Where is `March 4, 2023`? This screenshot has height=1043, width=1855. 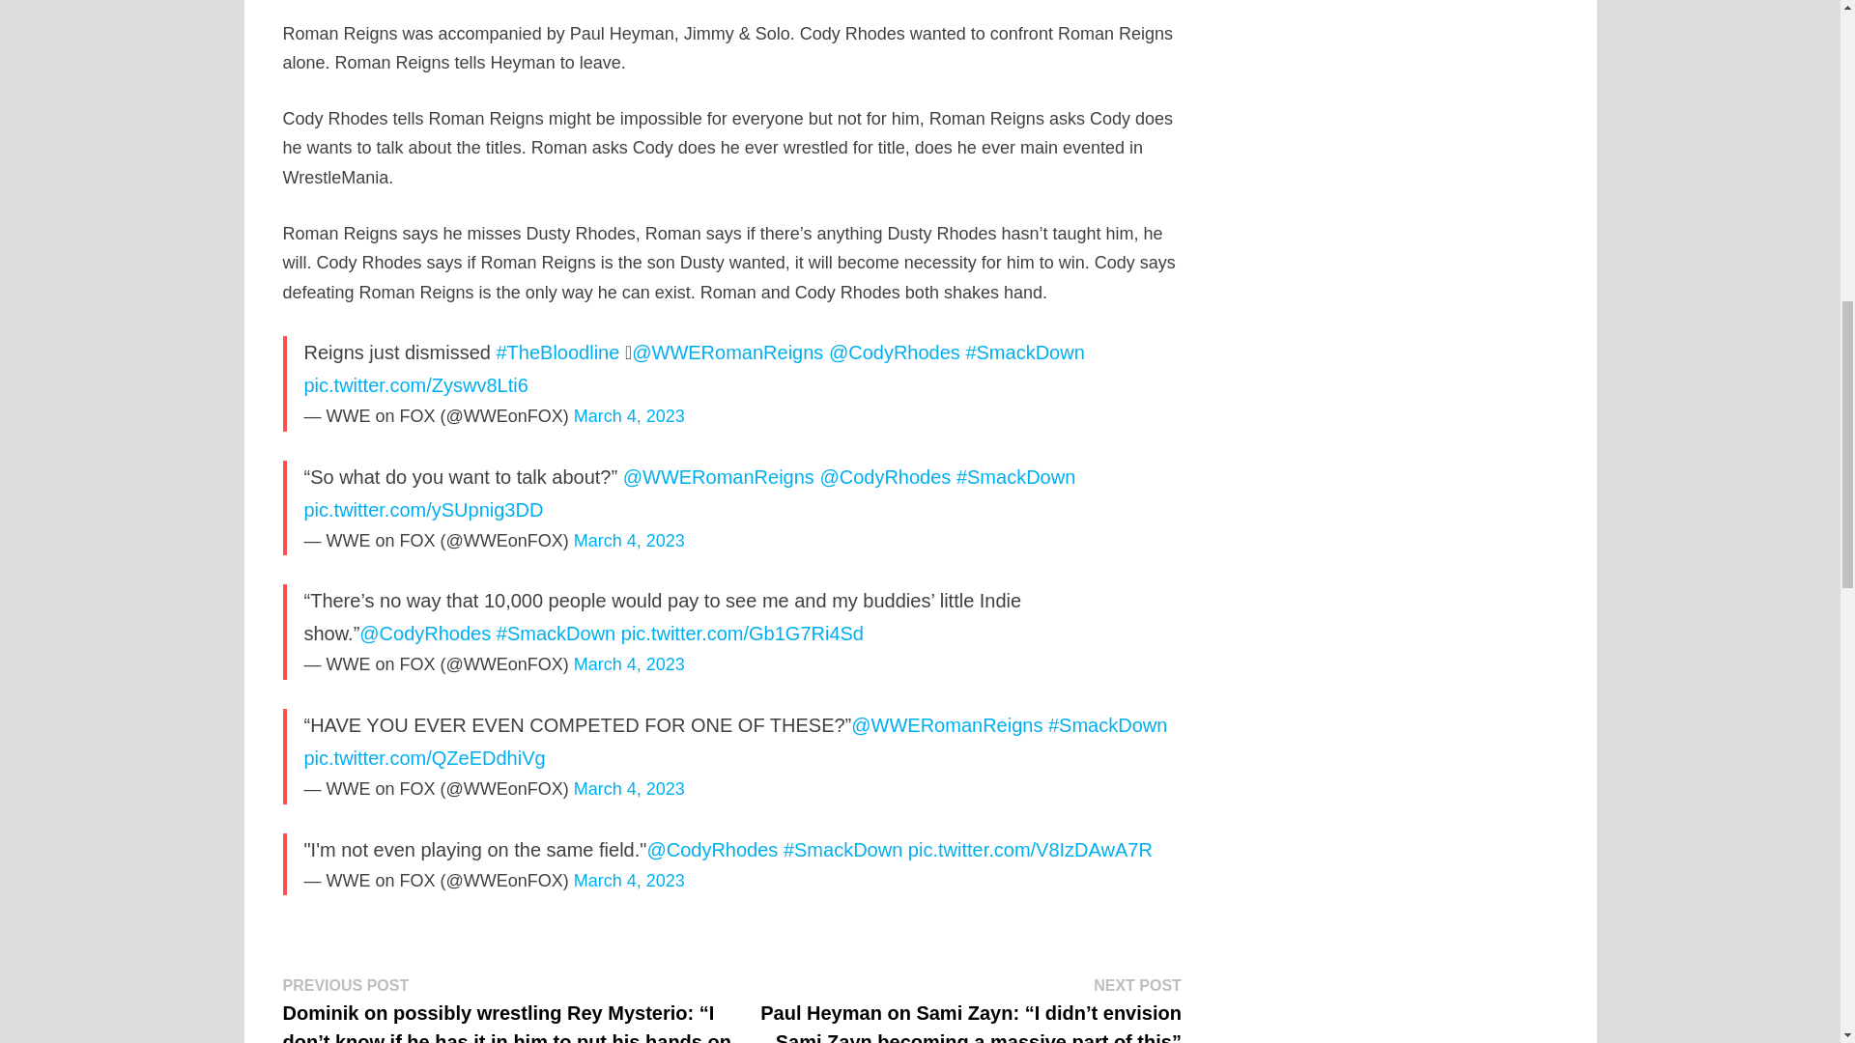 March 4, 2023 is located at coordinates (628, 415).